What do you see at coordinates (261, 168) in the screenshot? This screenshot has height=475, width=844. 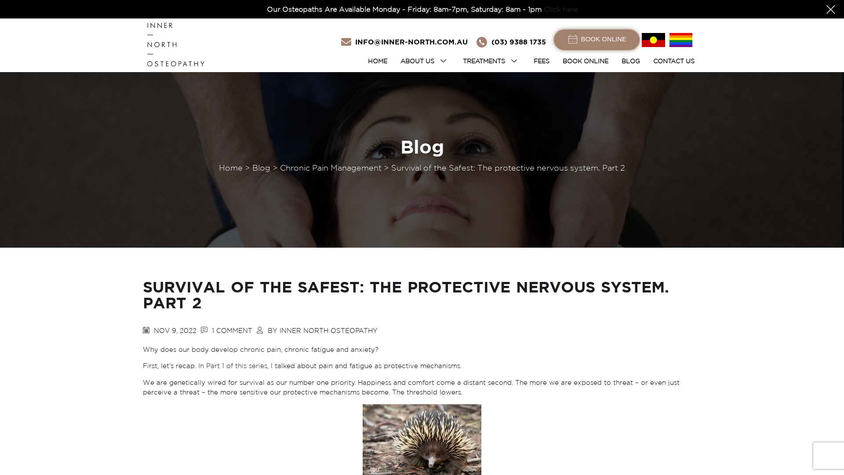 I see `Blog` at bounding box center [261, 168].